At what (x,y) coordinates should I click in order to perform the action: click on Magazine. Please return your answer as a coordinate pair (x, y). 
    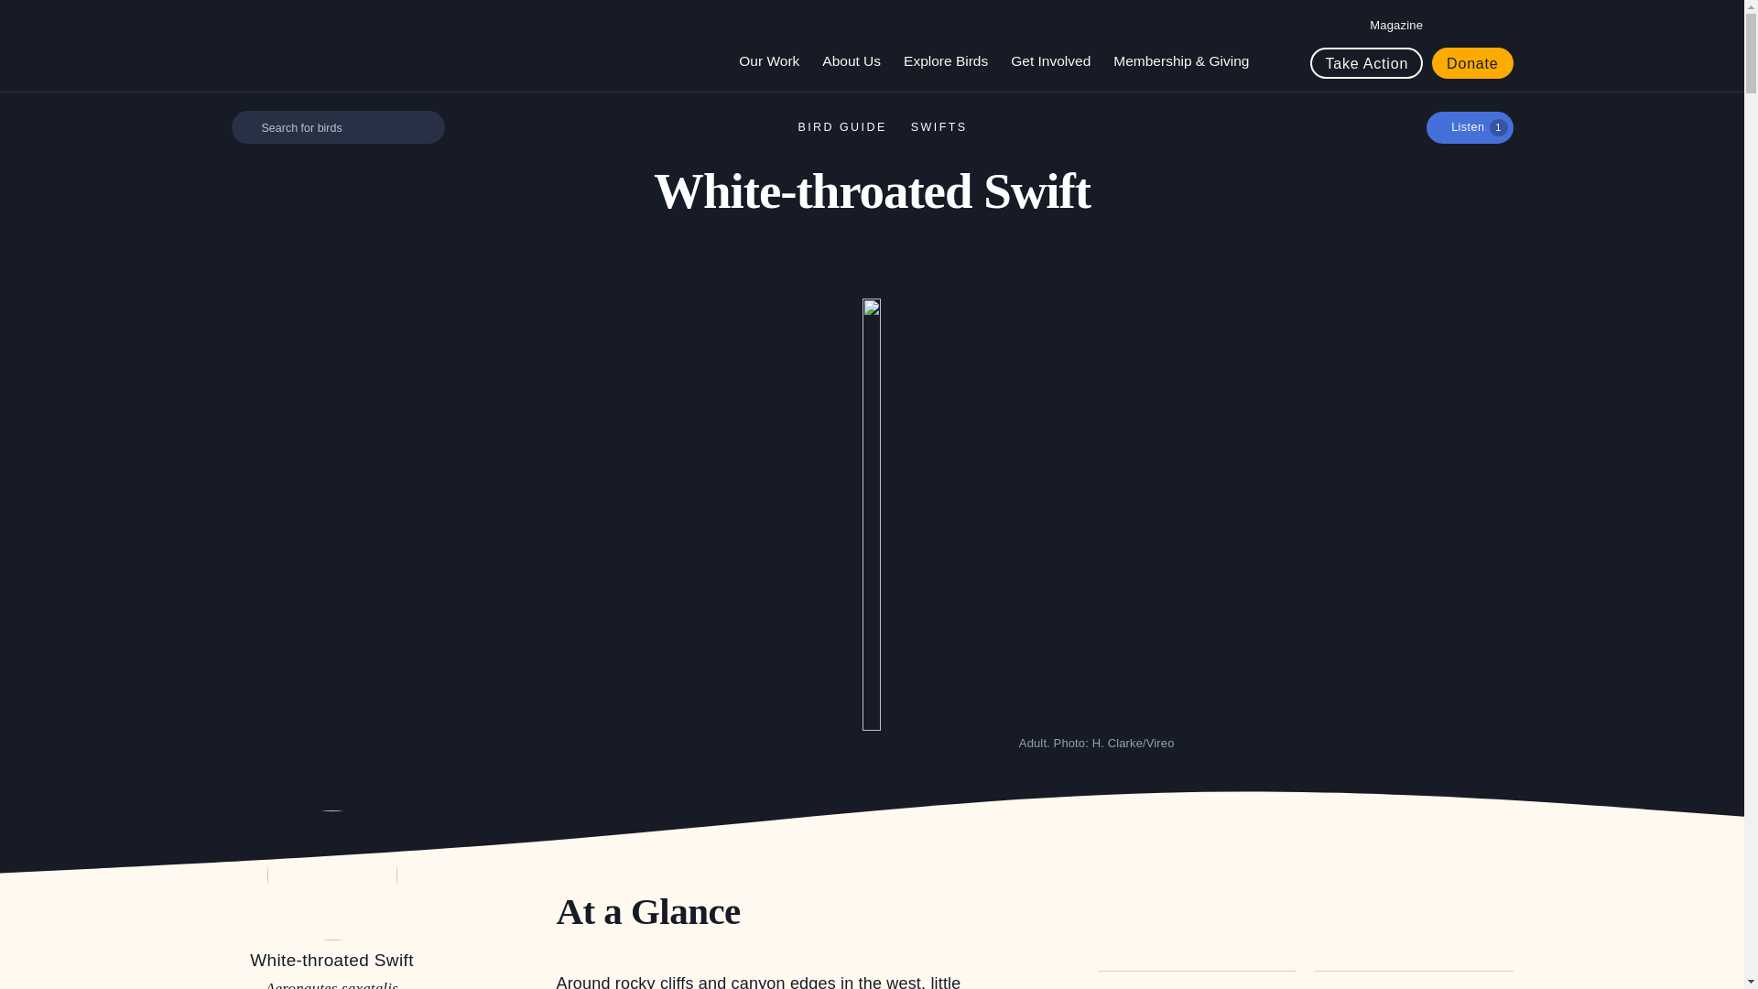
    Looking at the image, I should click on (1395, 25).